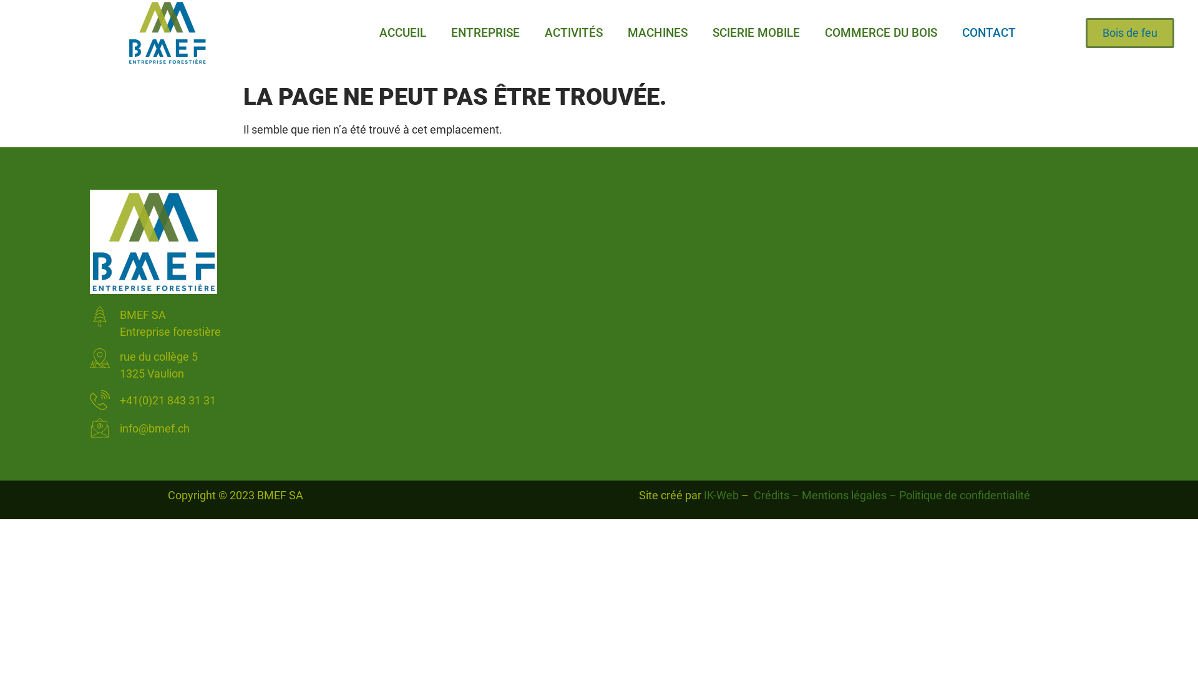 This screenshot has height=674, width=1198. Describe the element at coordinates (485, 33) in the screenshot. I see `ENTREPRISE` at that location.